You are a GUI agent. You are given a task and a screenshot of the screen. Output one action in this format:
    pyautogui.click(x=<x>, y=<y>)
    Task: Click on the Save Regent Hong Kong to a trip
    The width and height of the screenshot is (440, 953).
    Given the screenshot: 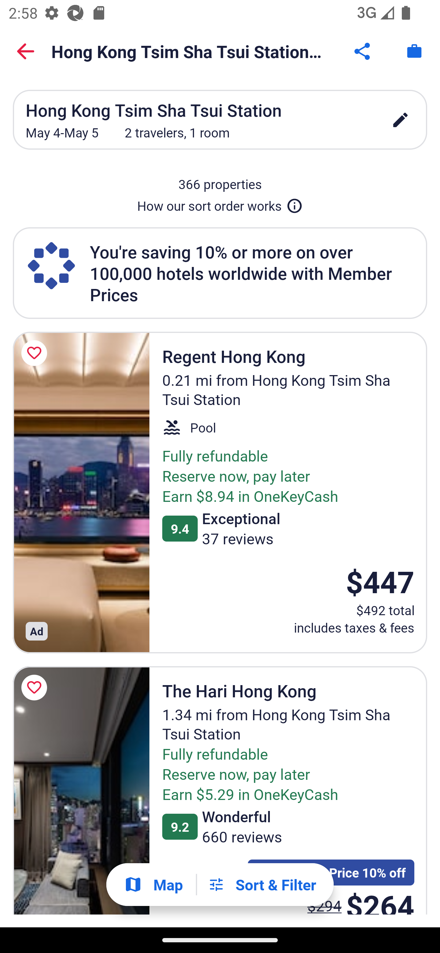 What is the action you would take?
    pyautogui.click(x=36, y=353)
    